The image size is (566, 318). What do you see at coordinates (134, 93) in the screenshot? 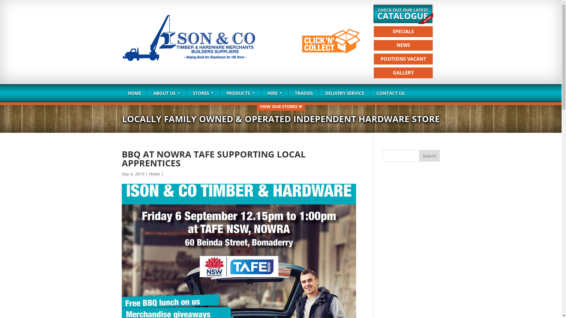
I see `HOME` at bounding box center [134, 93].